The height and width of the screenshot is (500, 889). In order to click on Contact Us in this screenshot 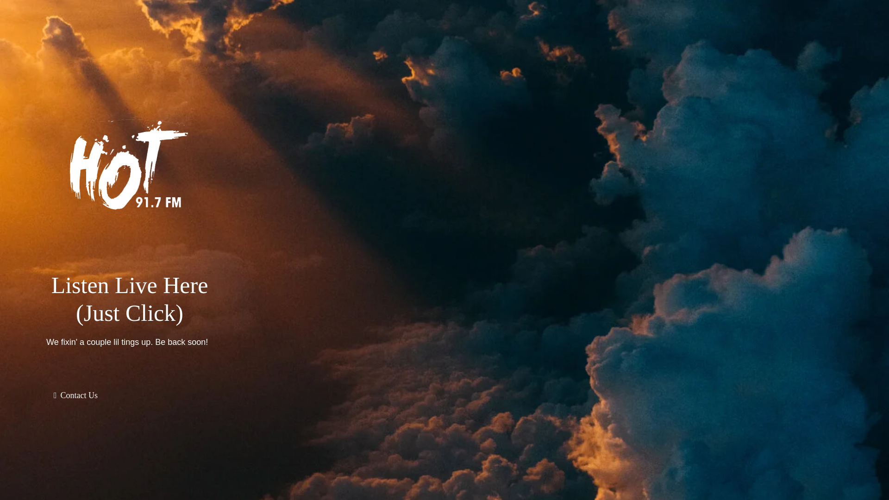, I will do `click(75, 395)`.